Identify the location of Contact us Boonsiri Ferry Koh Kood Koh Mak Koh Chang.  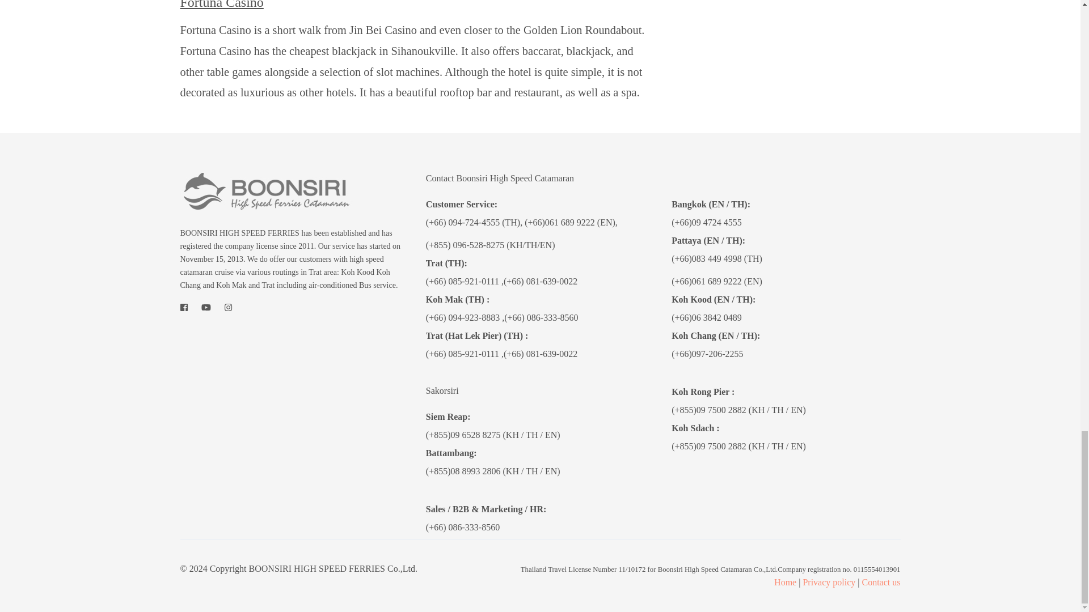
(881, 582).